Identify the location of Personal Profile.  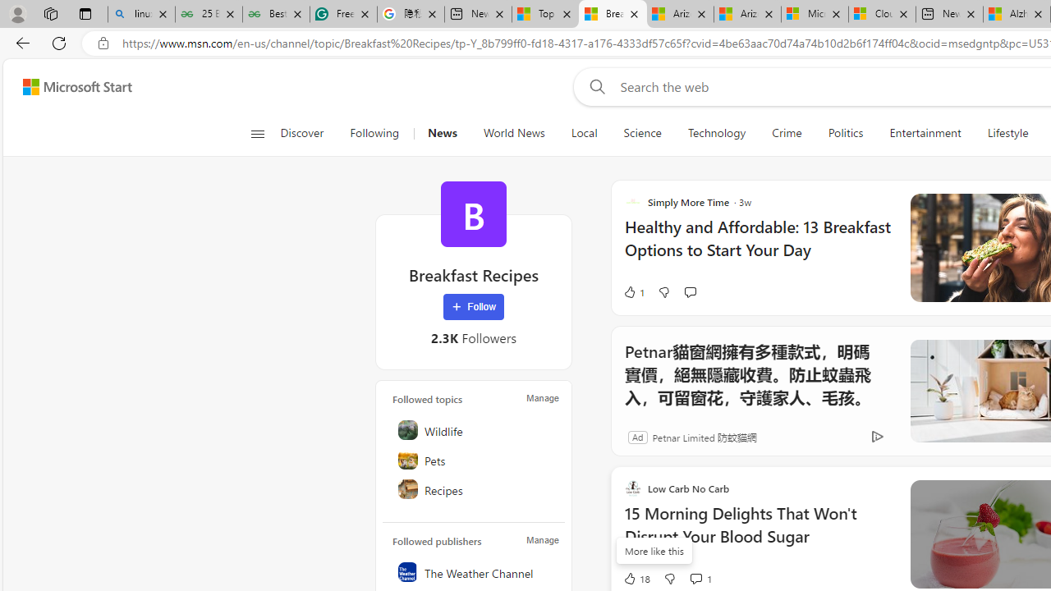
(17, 13).